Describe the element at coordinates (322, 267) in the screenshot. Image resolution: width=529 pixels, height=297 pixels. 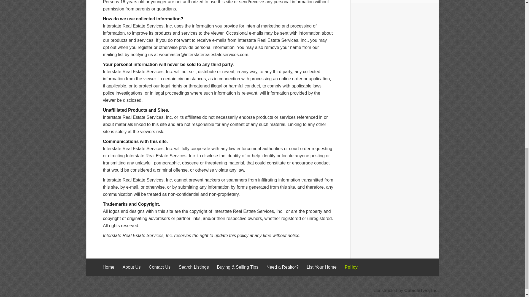
I see `List Your Home` at that location.